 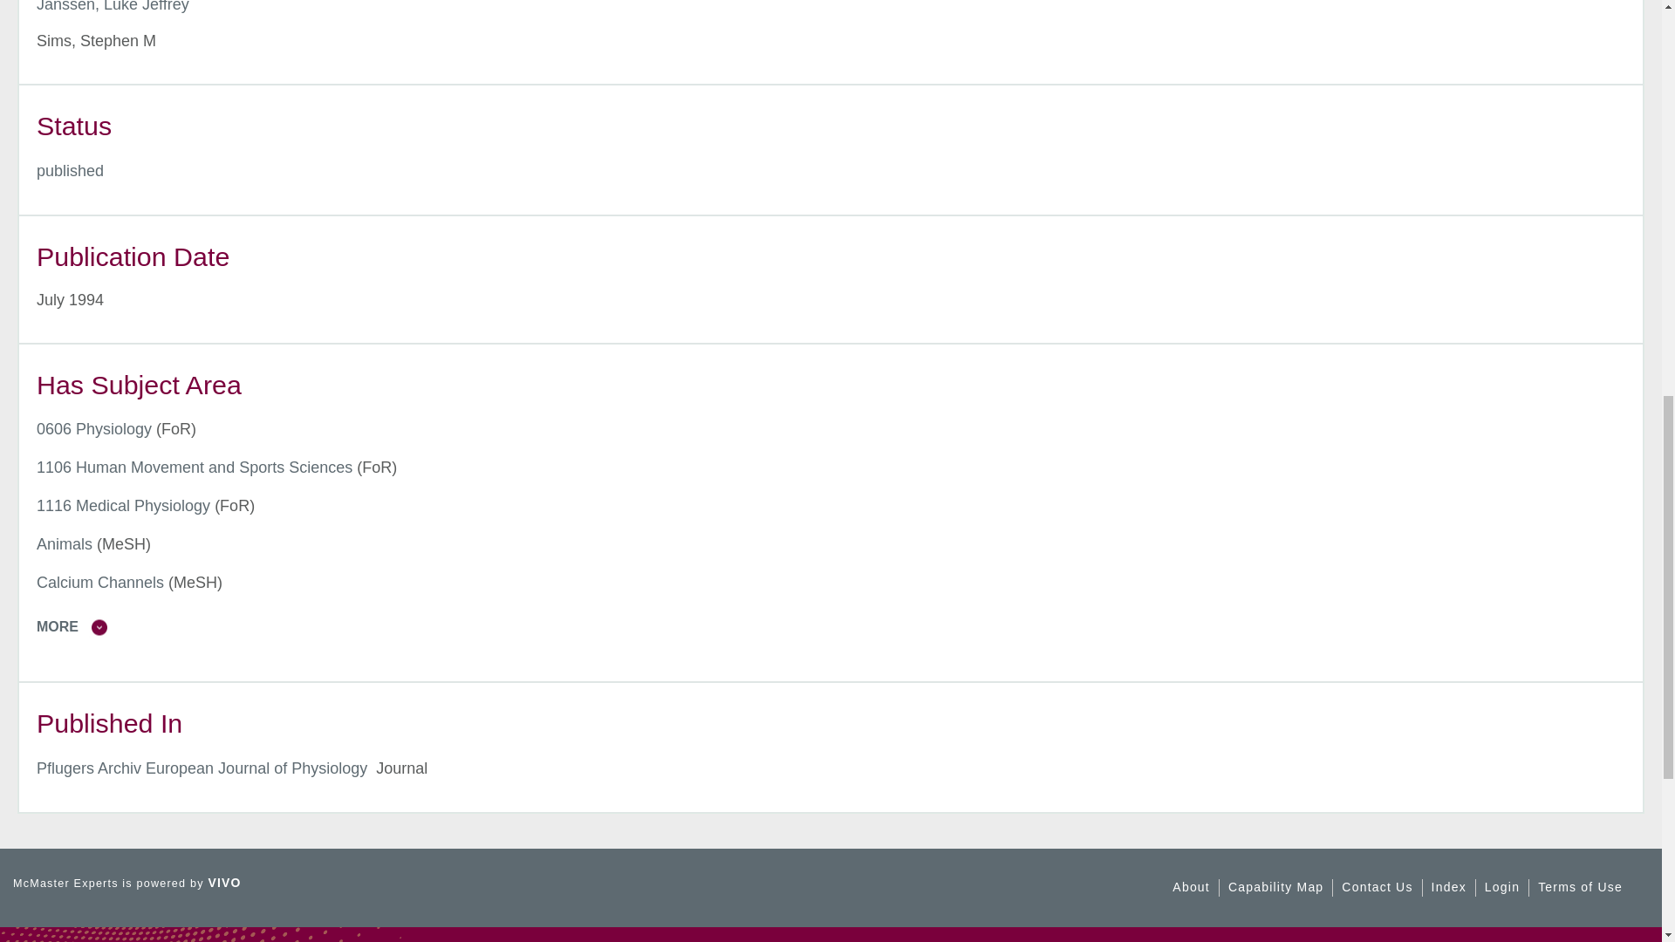 What do you see at coordinates (70, 171) in the screenshot?
I see `name` at bounding box center [70, 171].